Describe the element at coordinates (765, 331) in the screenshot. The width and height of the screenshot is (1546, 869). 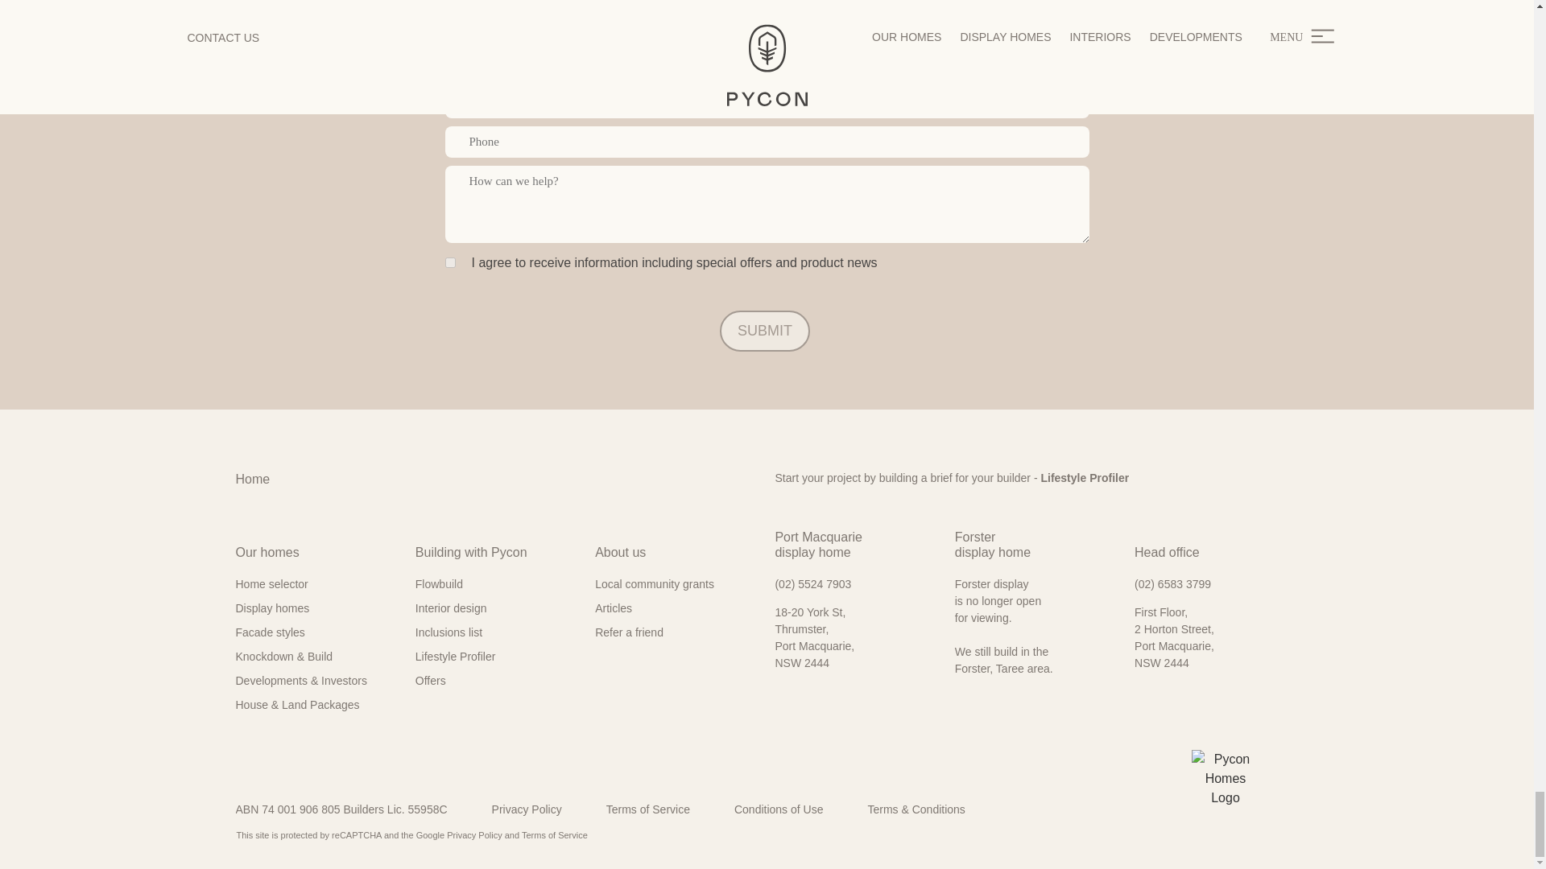
I see `Submit` at that location.